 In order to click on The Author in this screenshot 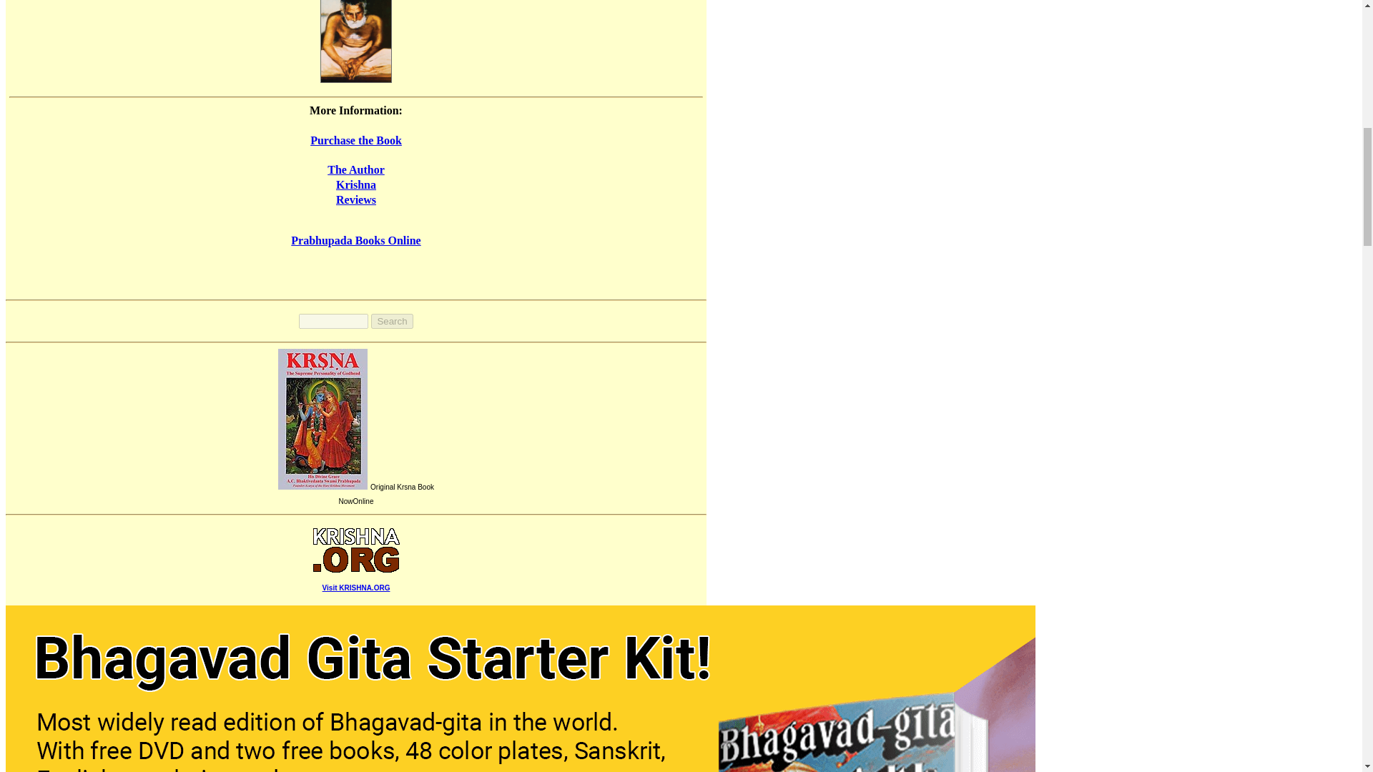, I will do `click(356, 169)`.